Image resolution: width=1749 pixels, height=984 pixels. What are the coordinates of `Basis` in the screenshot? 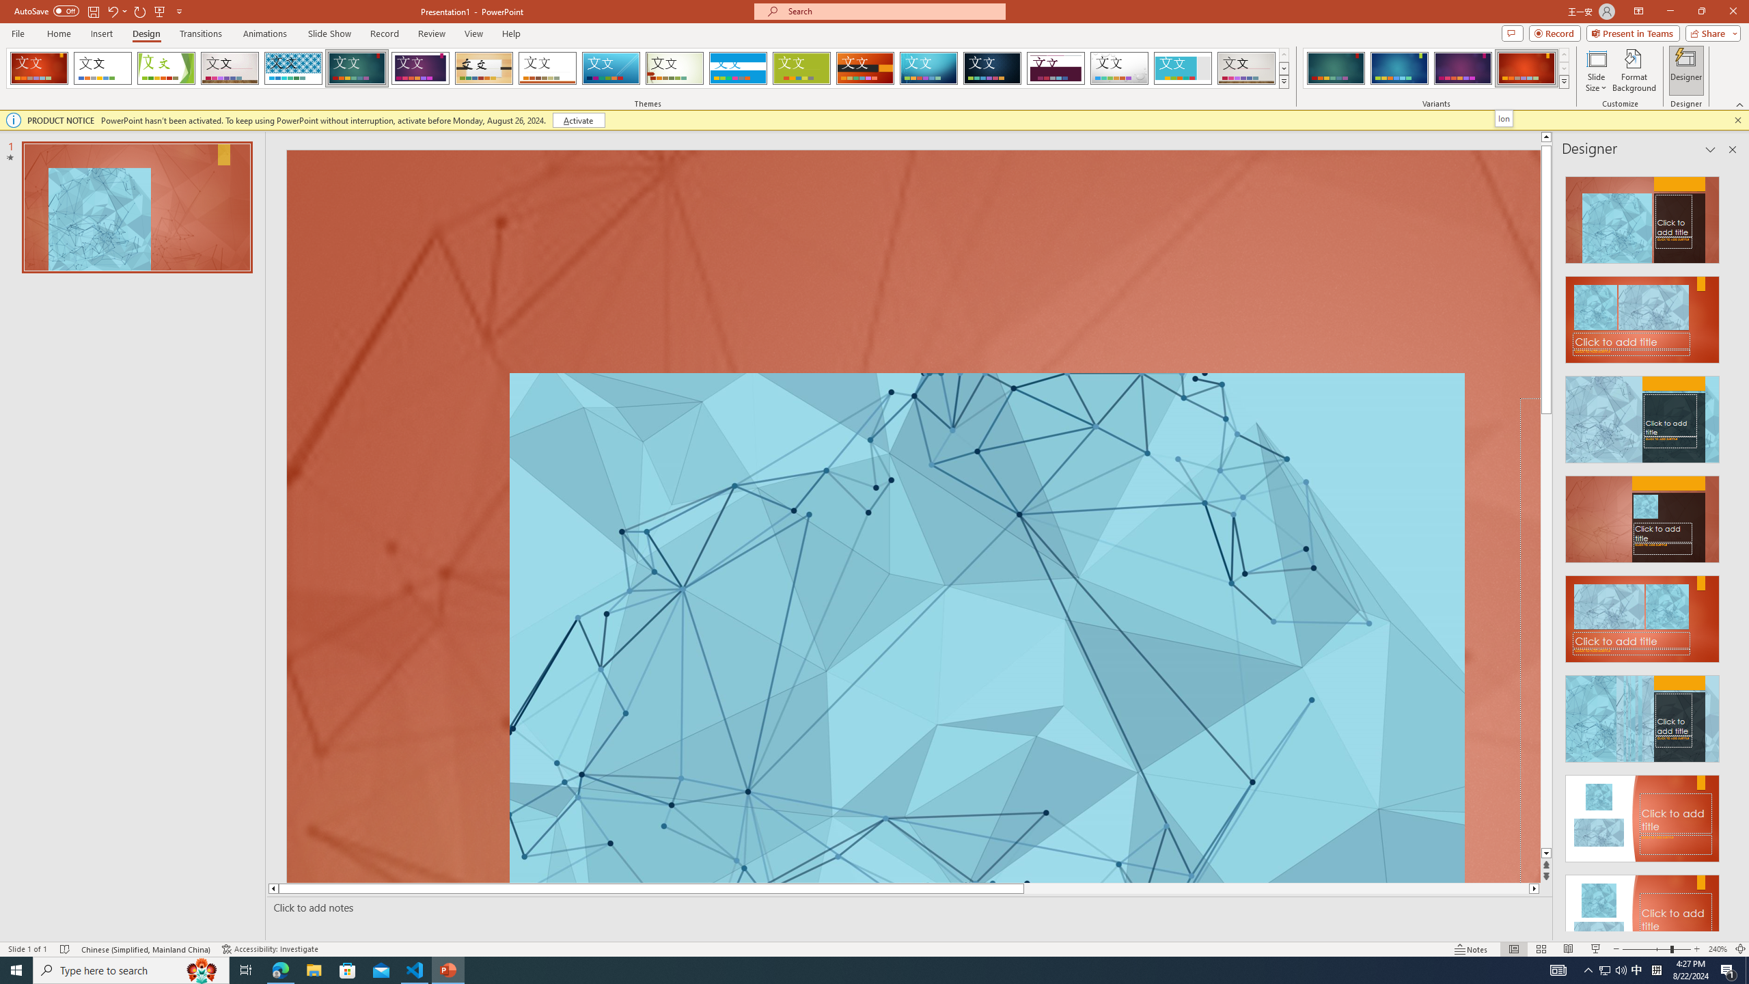 It's located at (802, 68).